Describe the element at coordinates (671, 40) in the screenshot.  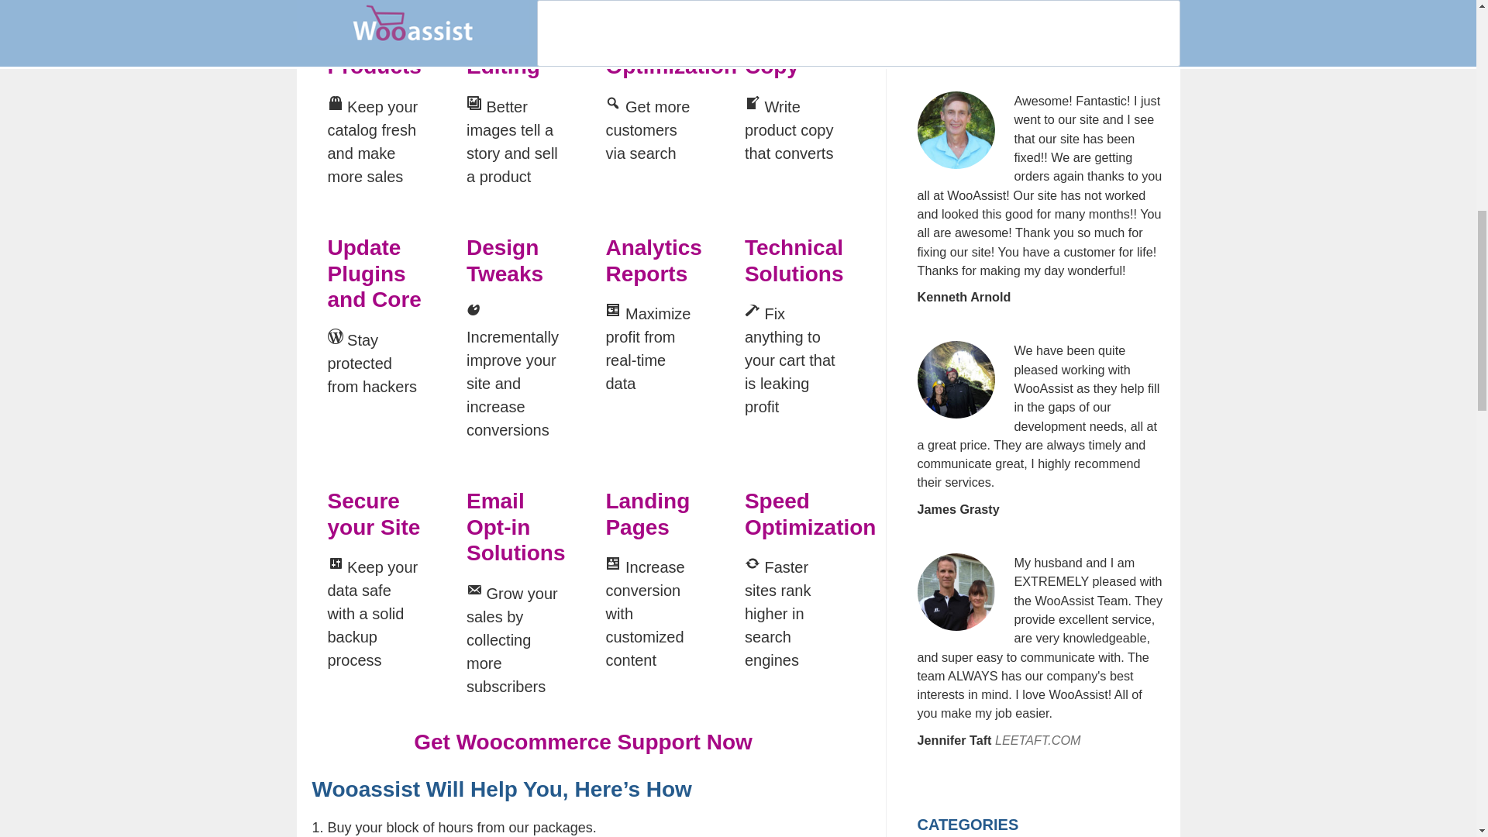
I see `SEO for WooCommerce` at that location.